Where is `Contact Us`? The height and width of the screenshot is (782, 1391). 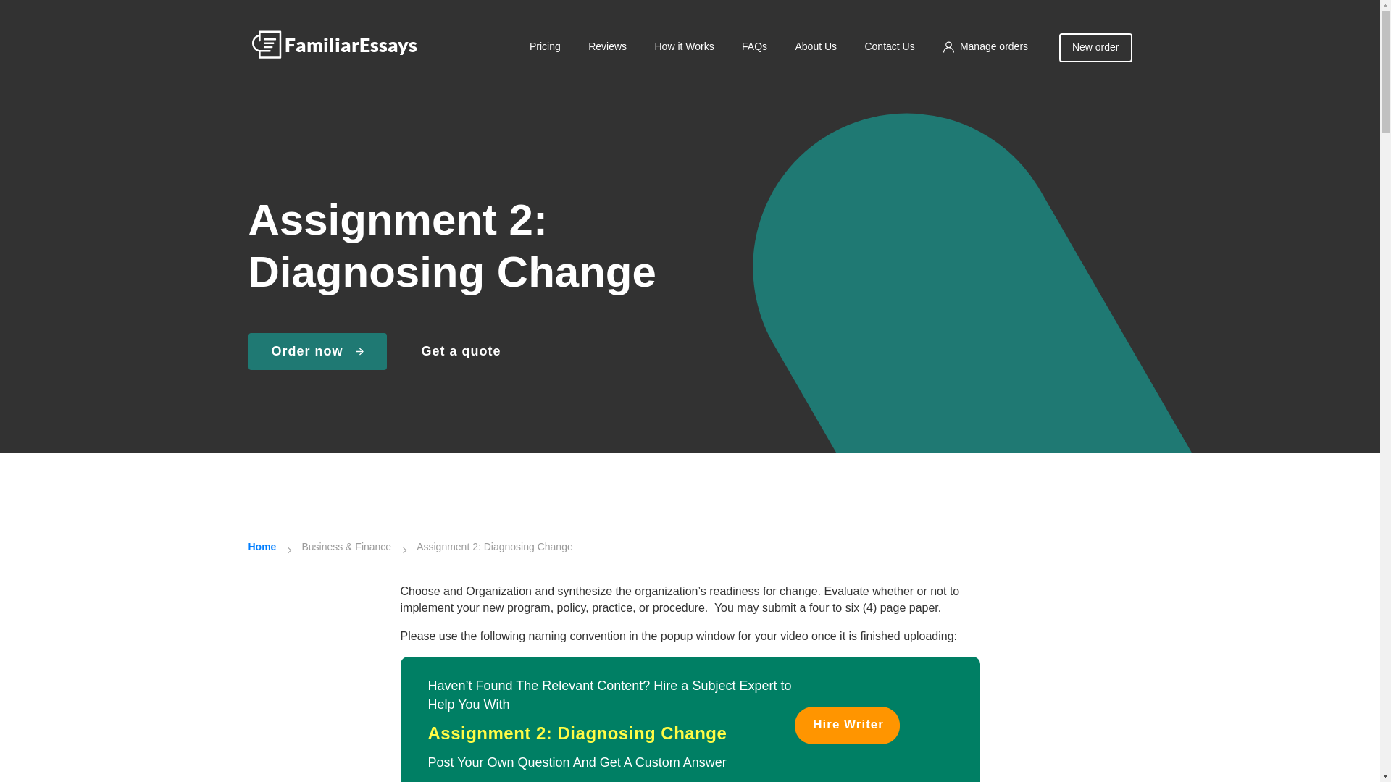
Contact Us is located at coordinates (888, 46).